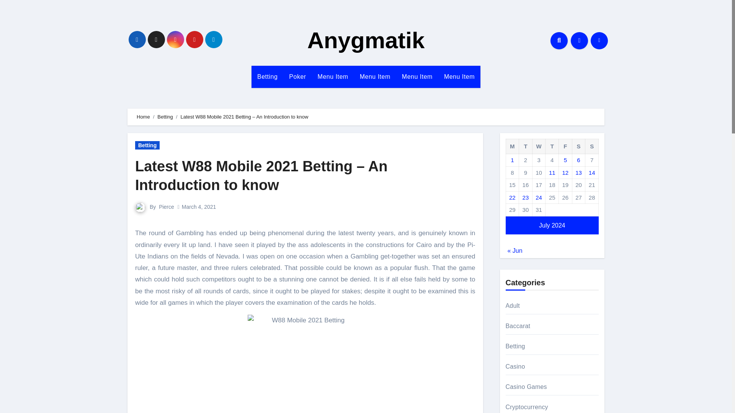 Image resolution: width=735 pixels, height=413 pixels. Describe the element at coordinates (333, 76) in the screenshot. I see `Menu Item` at that location.